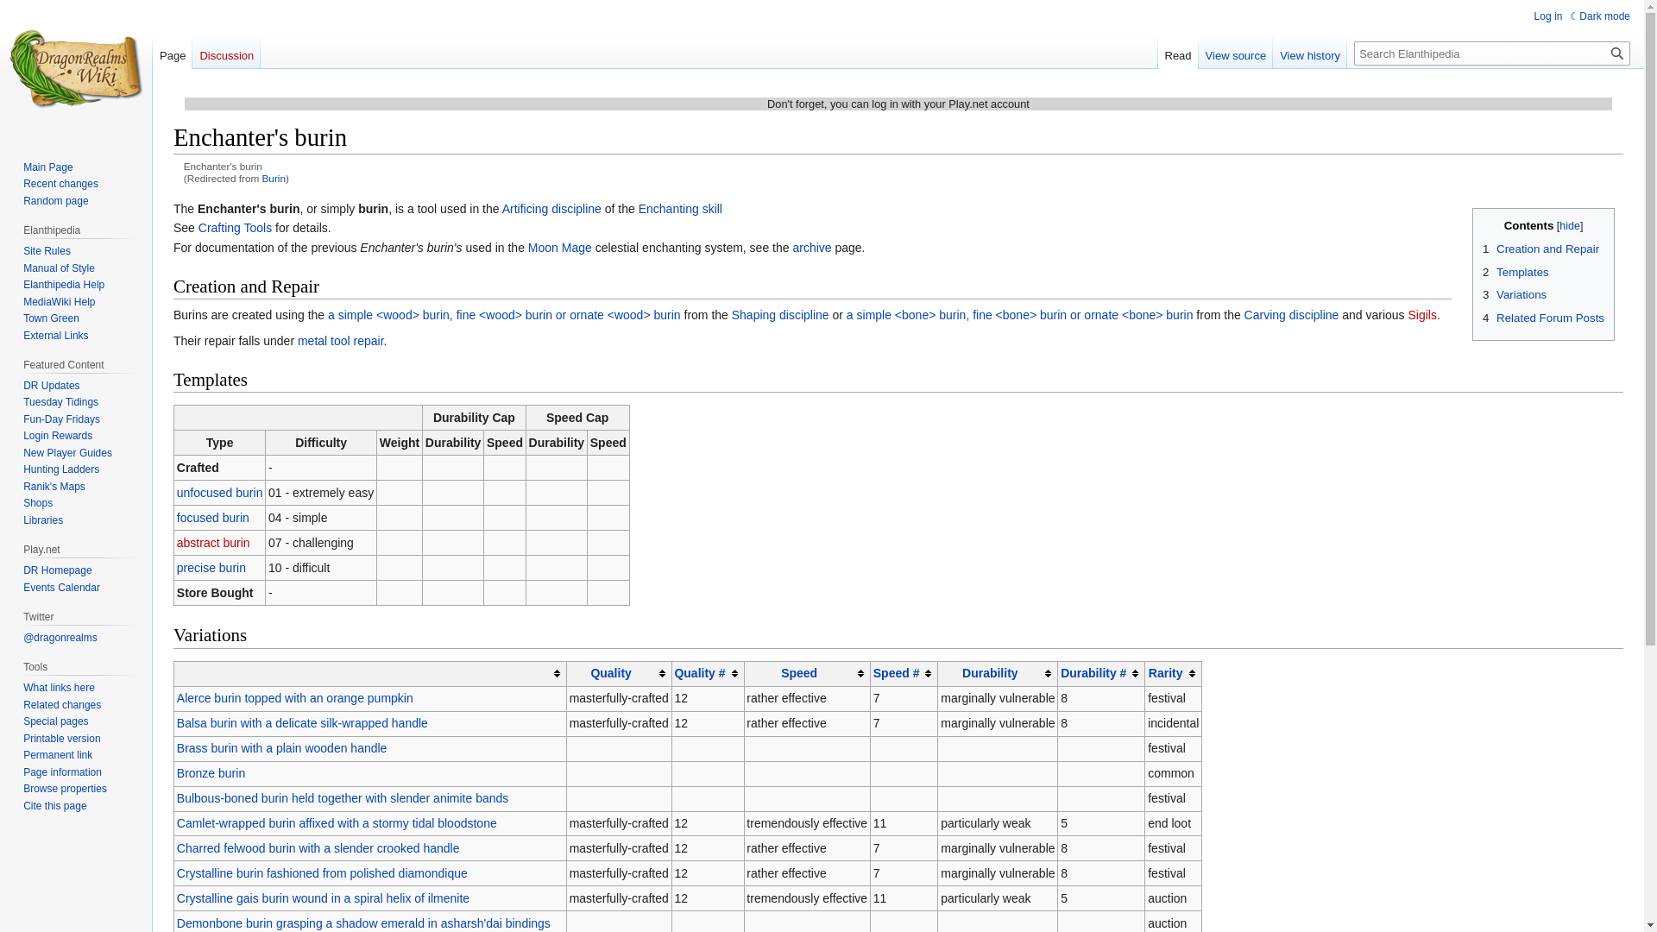 The width and height of the screenshot is (1657, 932). Describe the element at coordinates (1617, 53) in the screenshot. I see `Go` at that location.